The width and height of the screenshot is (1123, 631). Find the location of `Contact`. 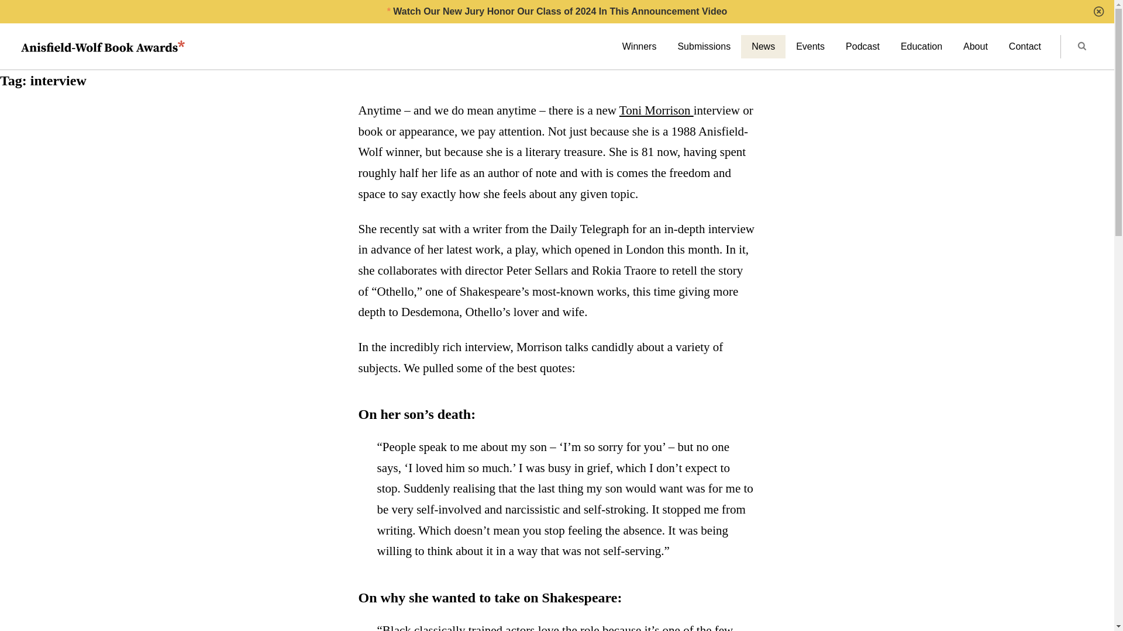

Contact is located at coordinates (1025, 47).